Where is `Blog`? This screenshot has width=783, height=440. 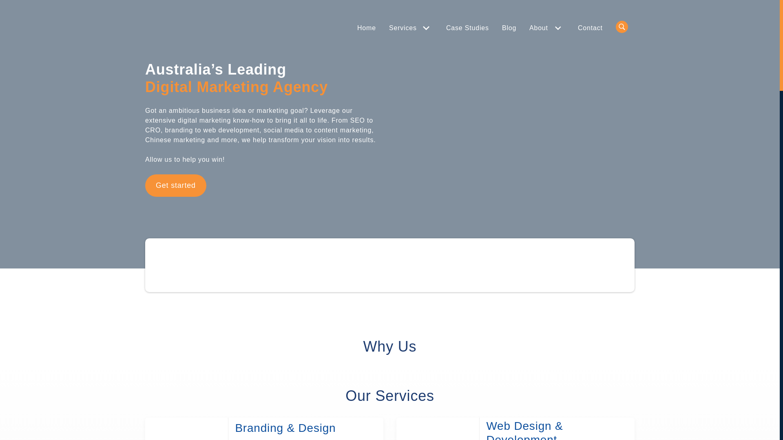 Blog is located at coordinates (509, 28).